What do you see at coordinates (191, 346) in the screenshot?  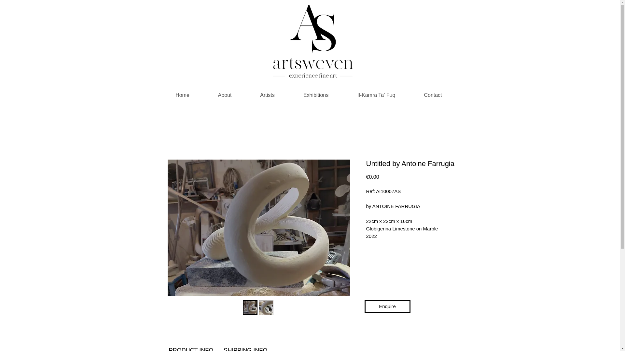 I see `Use right and left arrows to navigate between tabs` at bounding box center [191, 346].